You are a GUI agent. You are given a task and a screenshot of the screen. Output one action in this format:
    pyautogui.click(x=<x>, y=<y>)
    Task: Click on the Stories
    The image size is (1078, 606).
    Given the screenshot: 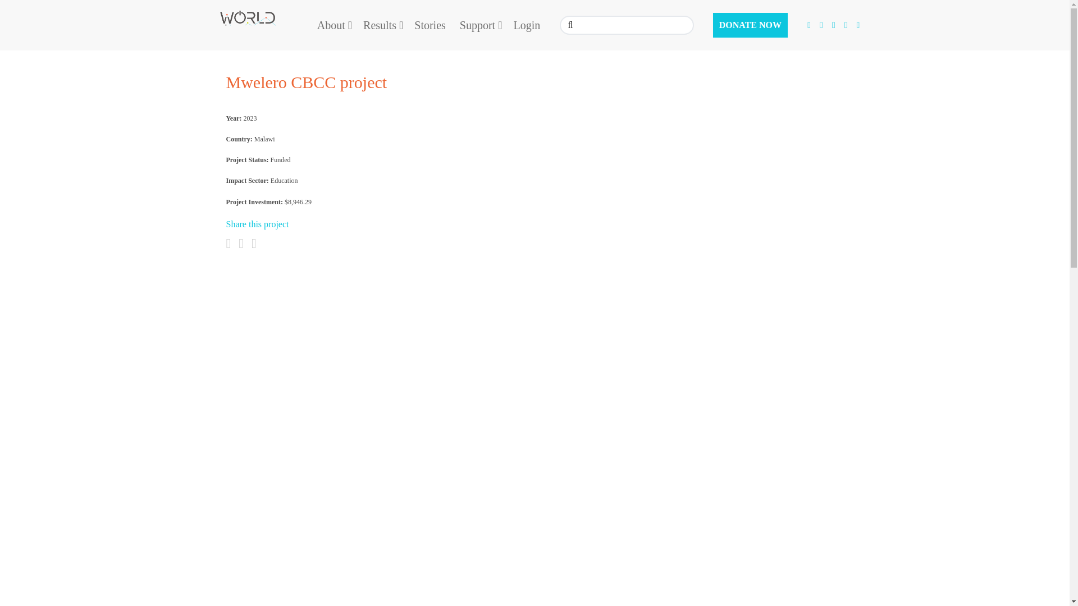 What is the action you would take?
    pyautogui.click(x=430, y=26)
    